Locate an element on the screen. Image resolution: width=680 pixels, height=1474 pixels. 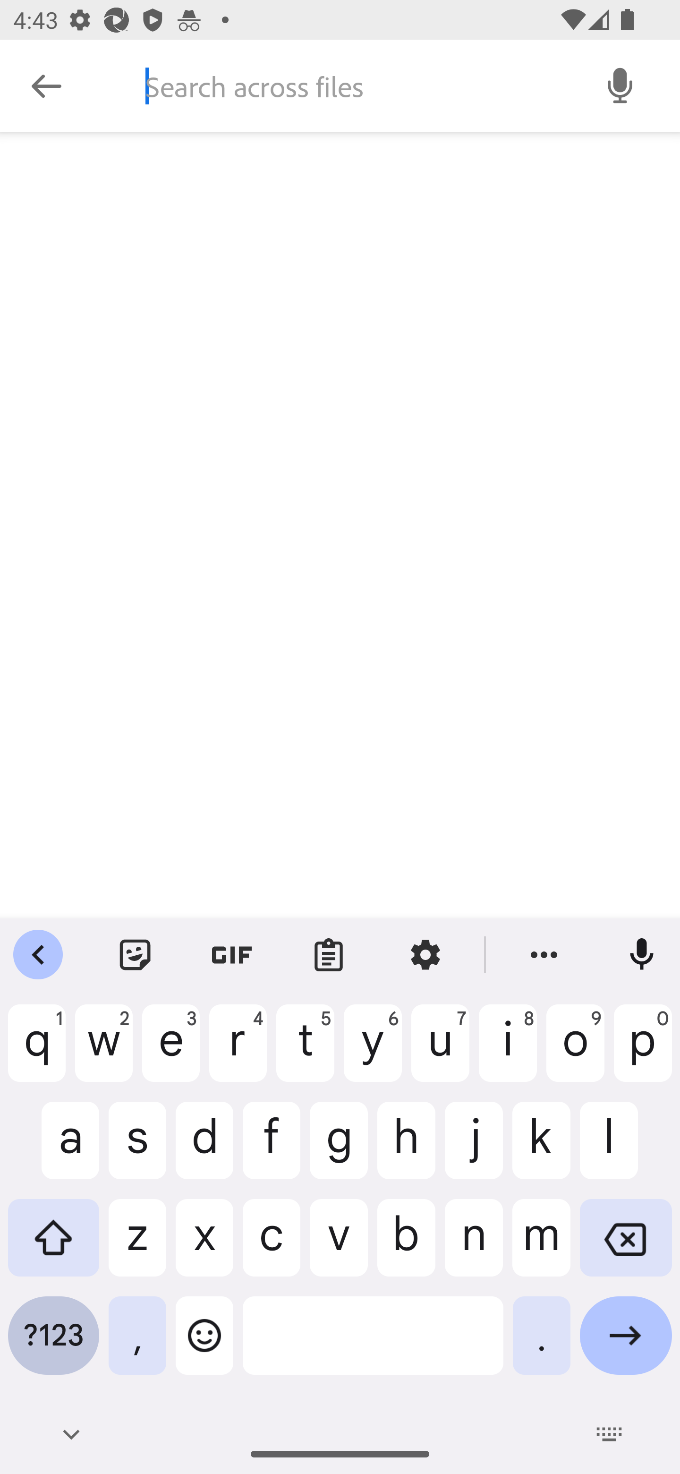
Search across files is located at coordinates (353, 86).